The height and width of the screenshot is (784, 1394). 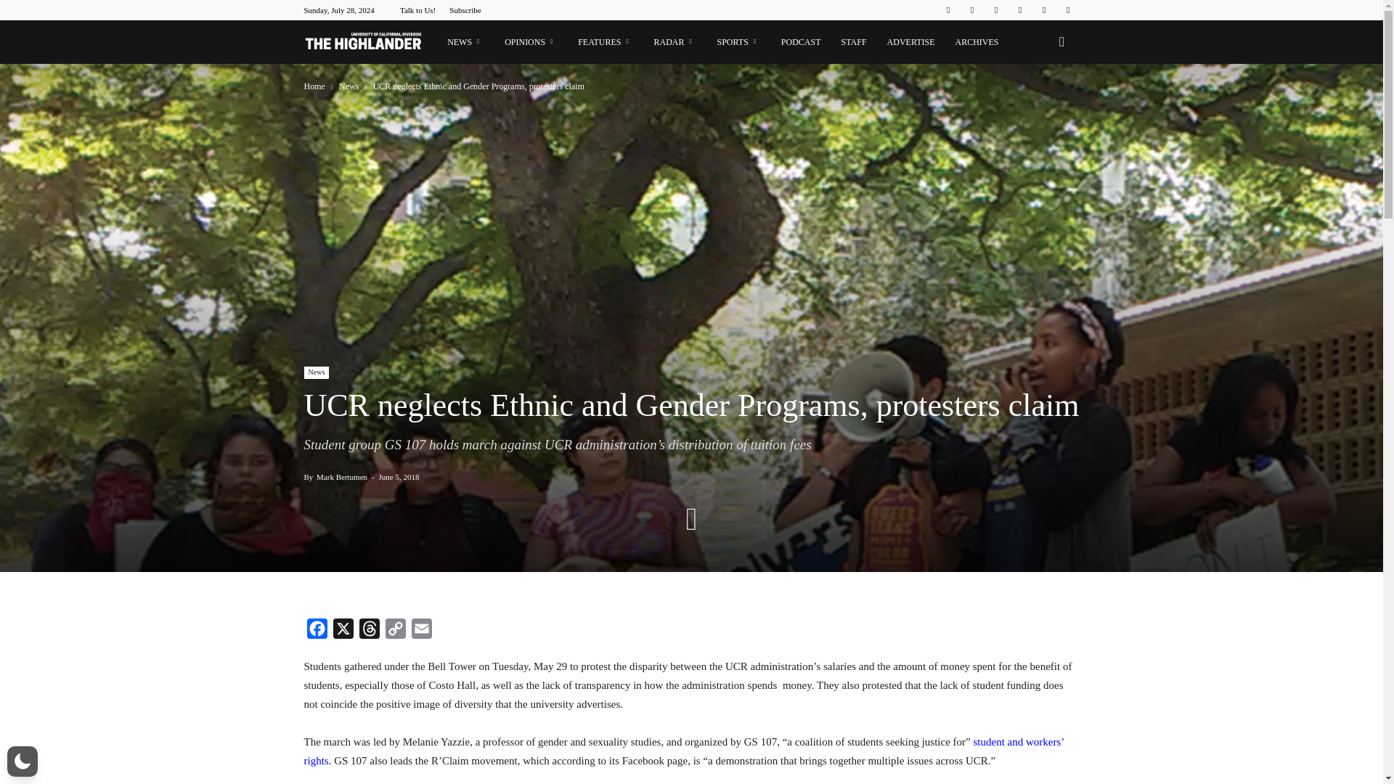 I want to click on Talk to Us!, so click(x=417, y=10).